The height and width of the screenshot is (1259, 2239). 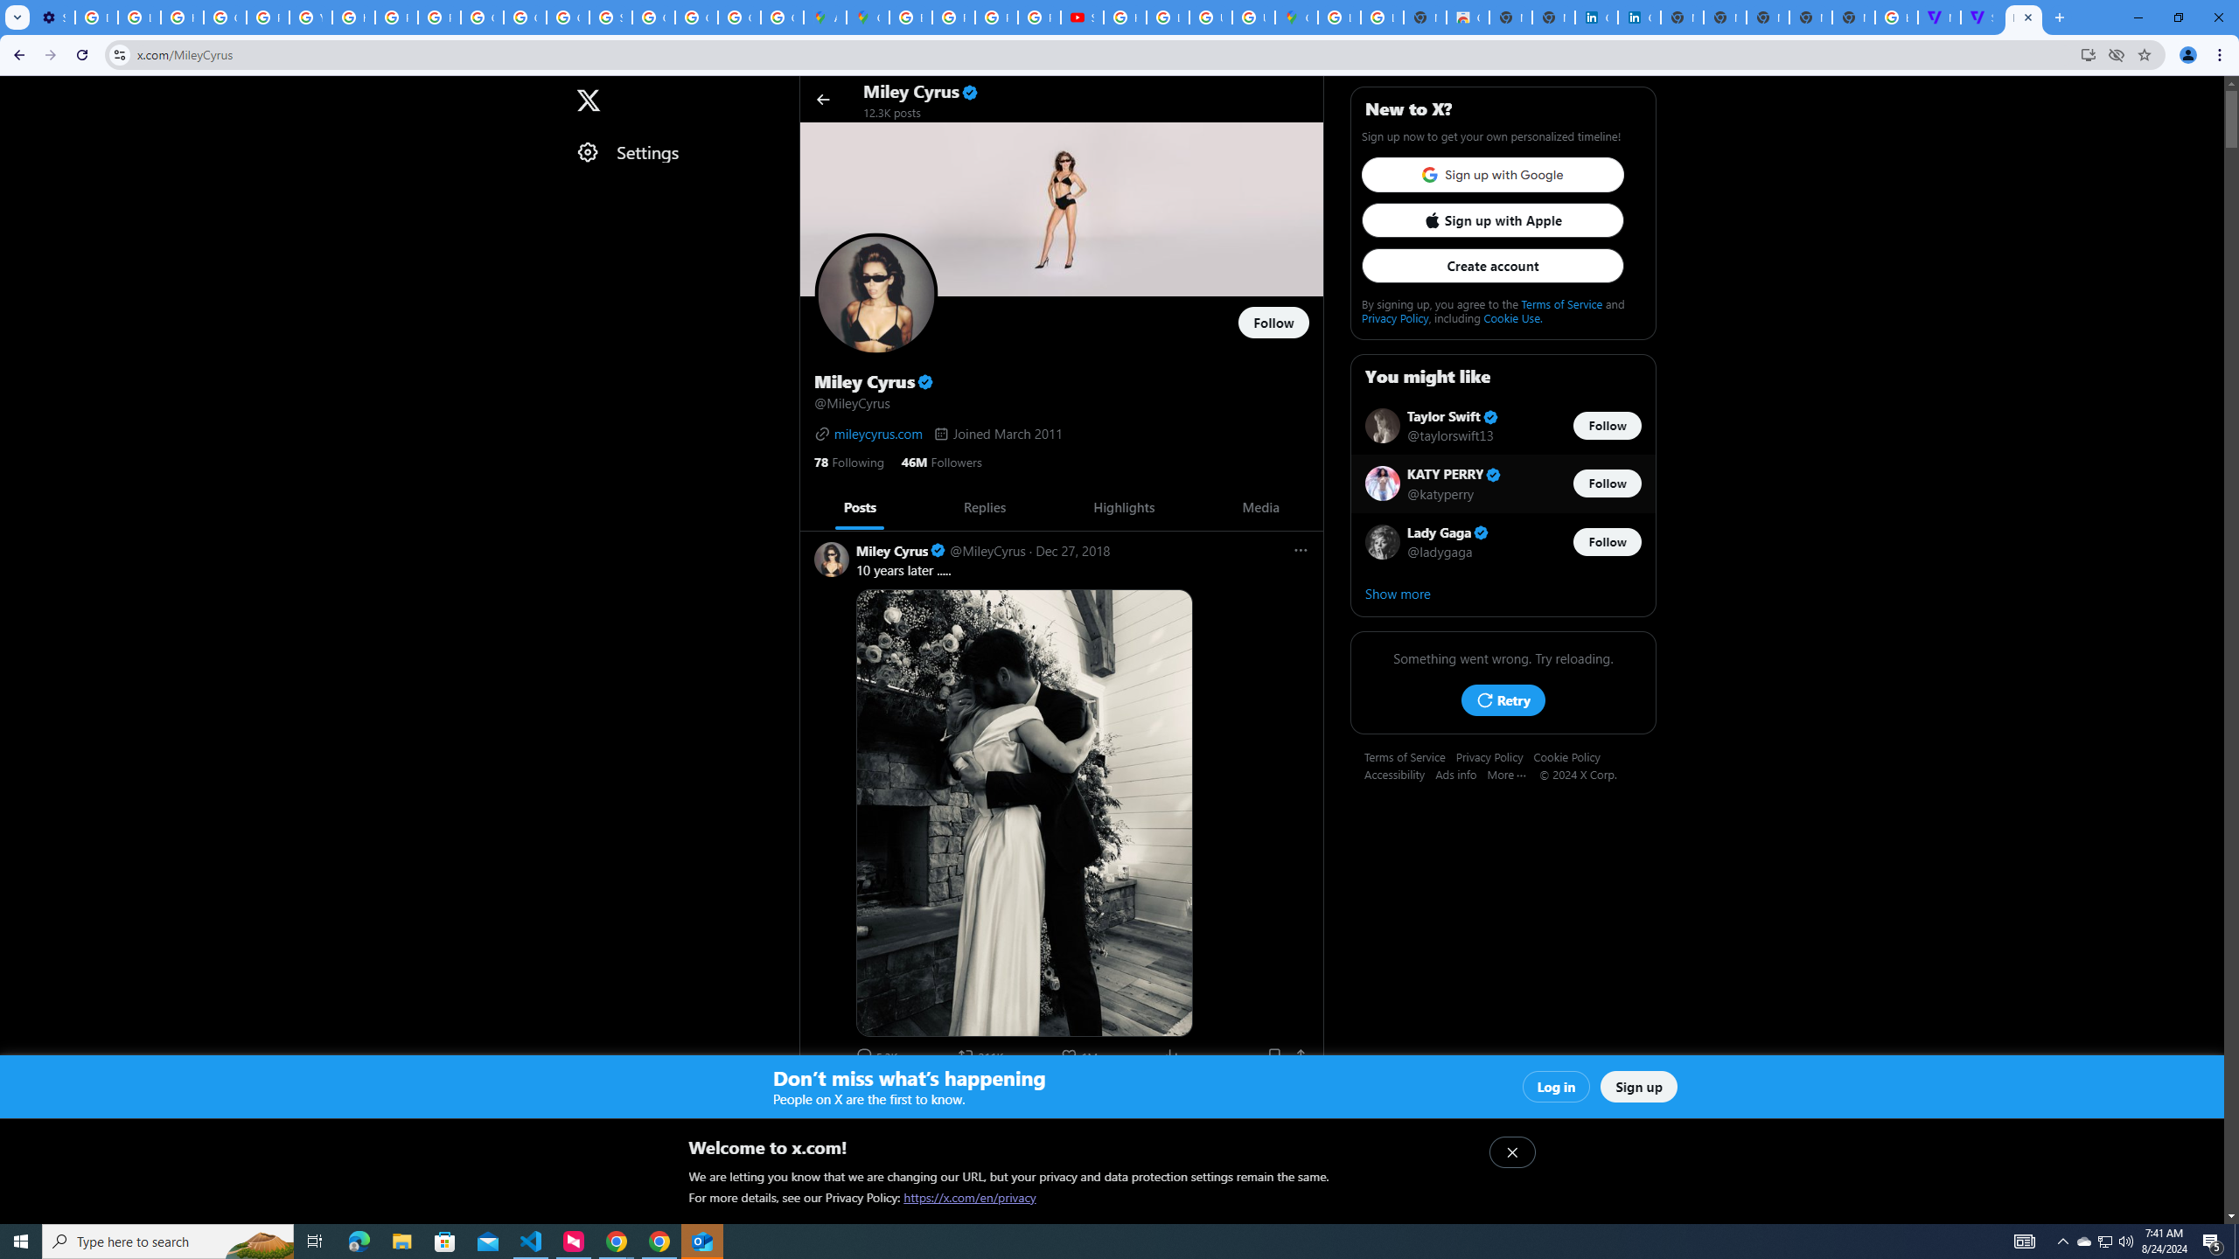 I want to click on Show more, so click(x=1503, y=593).